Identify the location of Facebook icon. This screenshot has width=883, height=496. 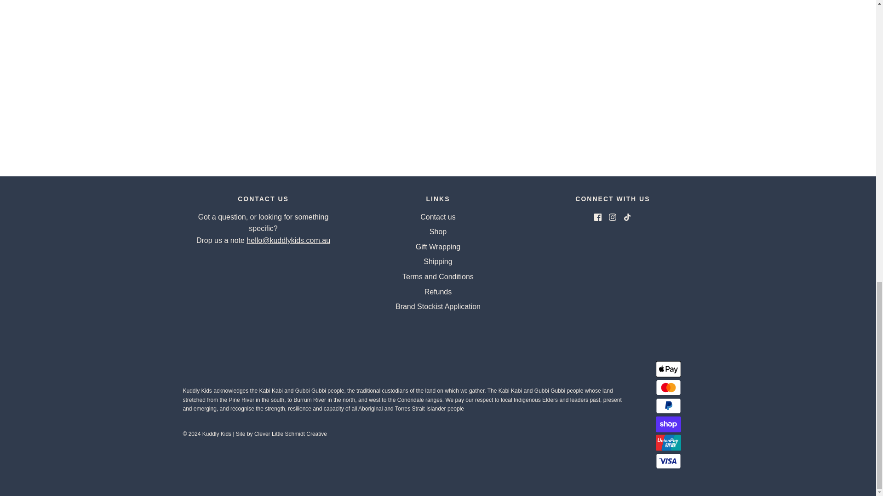
(598, 217).